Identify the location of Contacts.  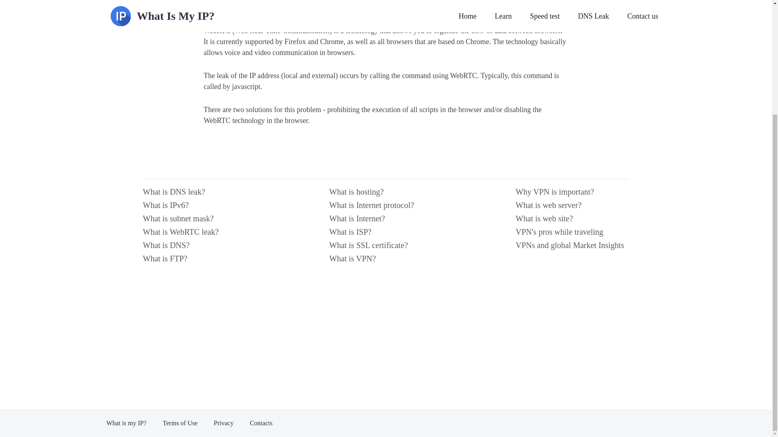
(261, 423).